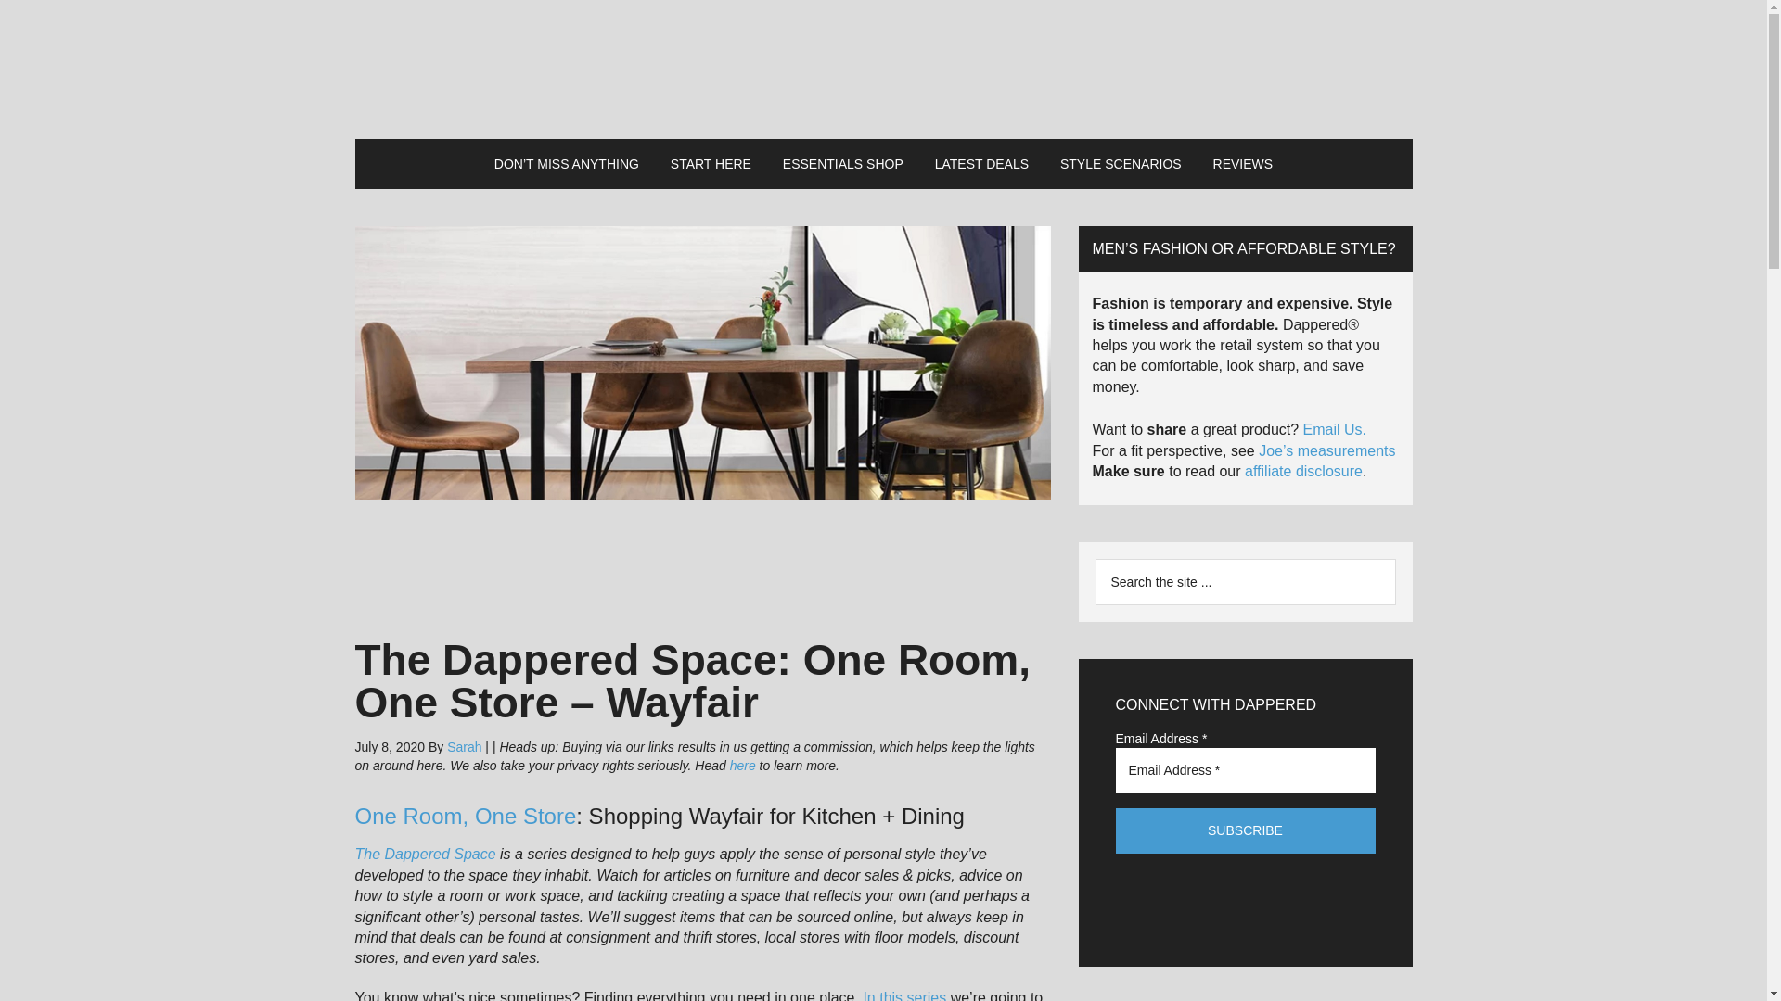 The image size is (1781, 1001). What do you see at coordinates (1243, 164) in the screenshot?
I see `REVIEWS` at bounding box center [1243, 164].